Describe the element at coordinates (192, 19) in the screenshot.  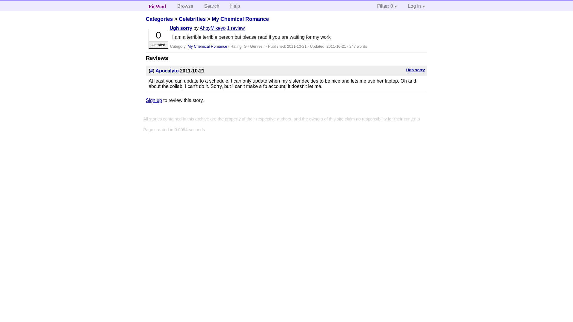
I see `Celebrities` at that location.